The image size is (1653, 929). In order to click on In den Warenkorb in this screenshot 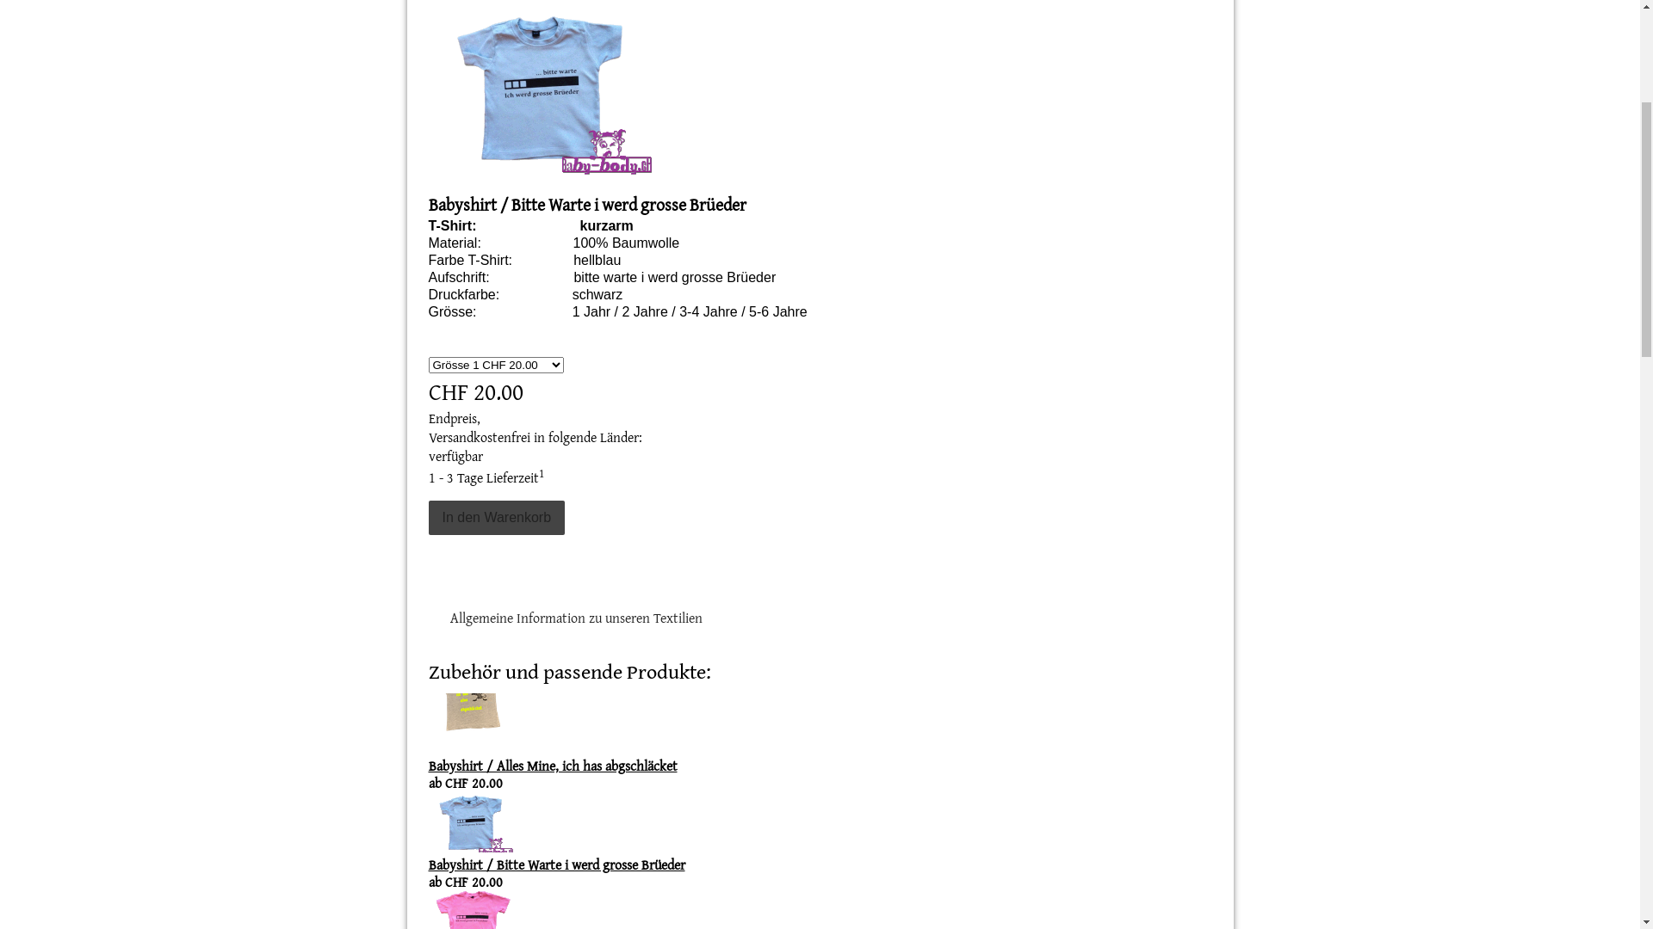, I will do `click(498, 846)`.